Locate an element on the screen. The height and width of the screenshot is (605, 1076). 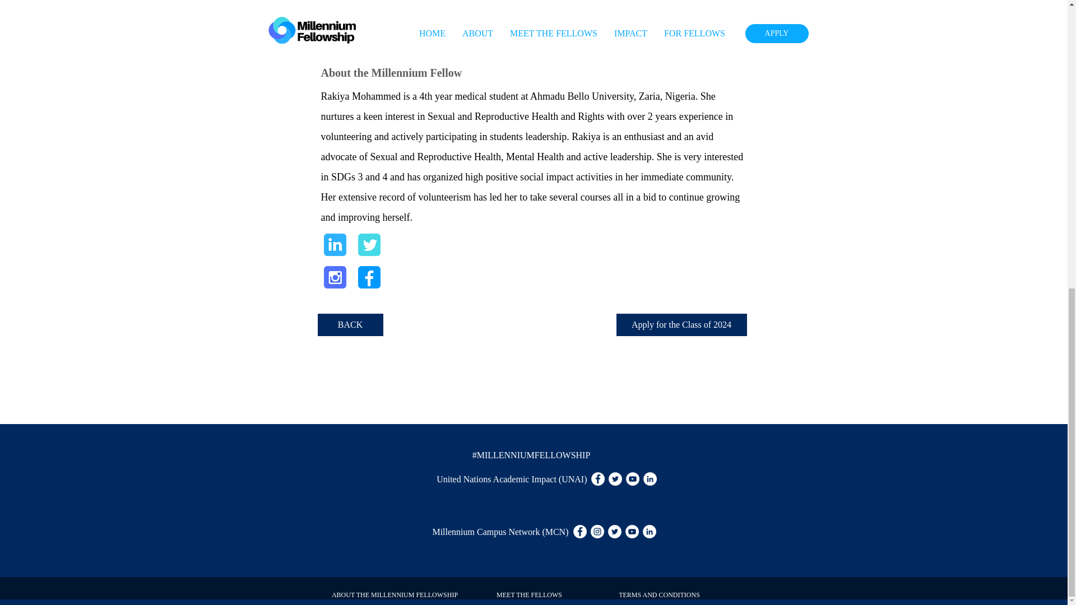
MEET THE FELLOWS is located at coordinates (529, 595).